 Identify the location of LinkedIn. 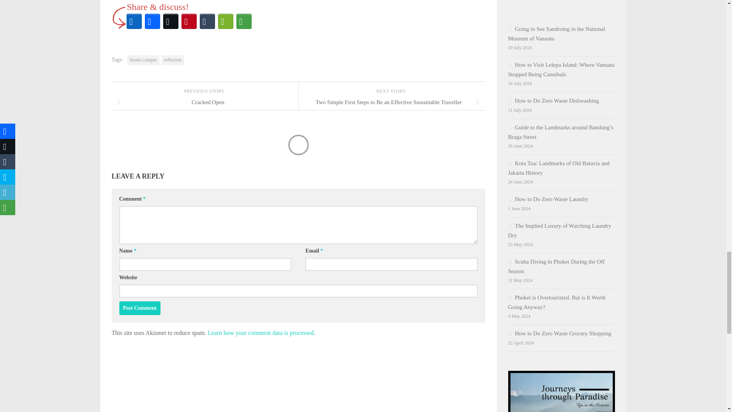
(134, 21).